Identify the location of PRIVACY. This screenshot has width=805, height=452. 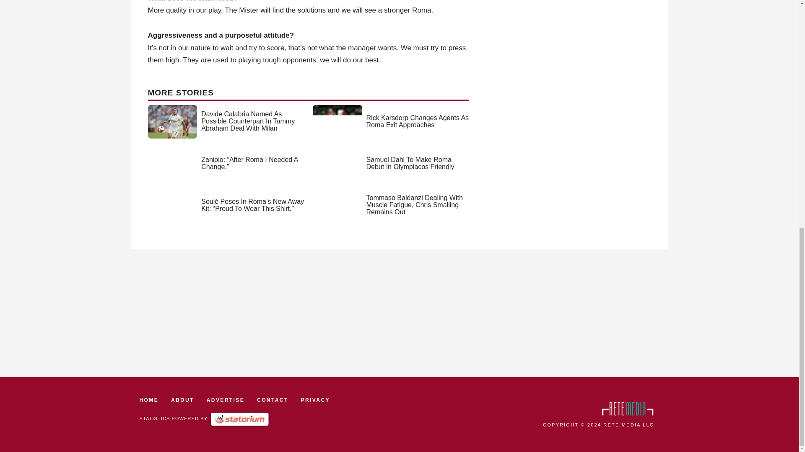
(315, 400).